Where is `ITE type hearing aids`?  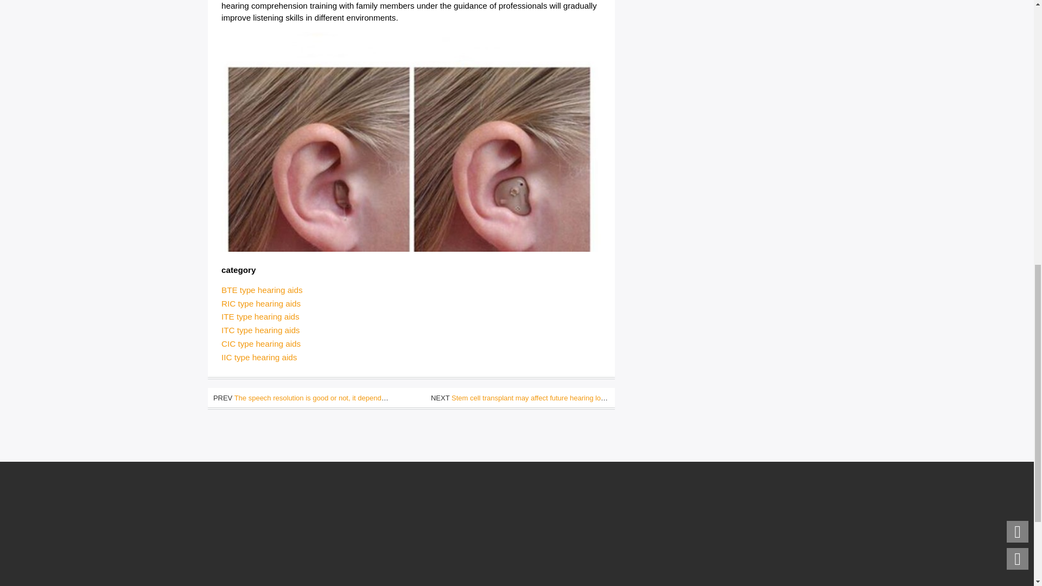
ITE type hearing aids is located at coordinates (260, 316).